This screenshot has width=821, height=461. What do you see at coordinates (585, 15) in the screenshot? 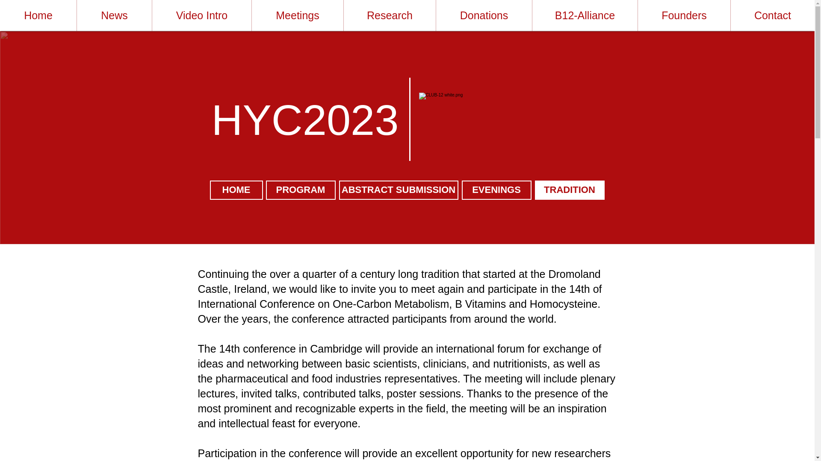
I see `B12-Alliance` at bounding box center [585, 15].